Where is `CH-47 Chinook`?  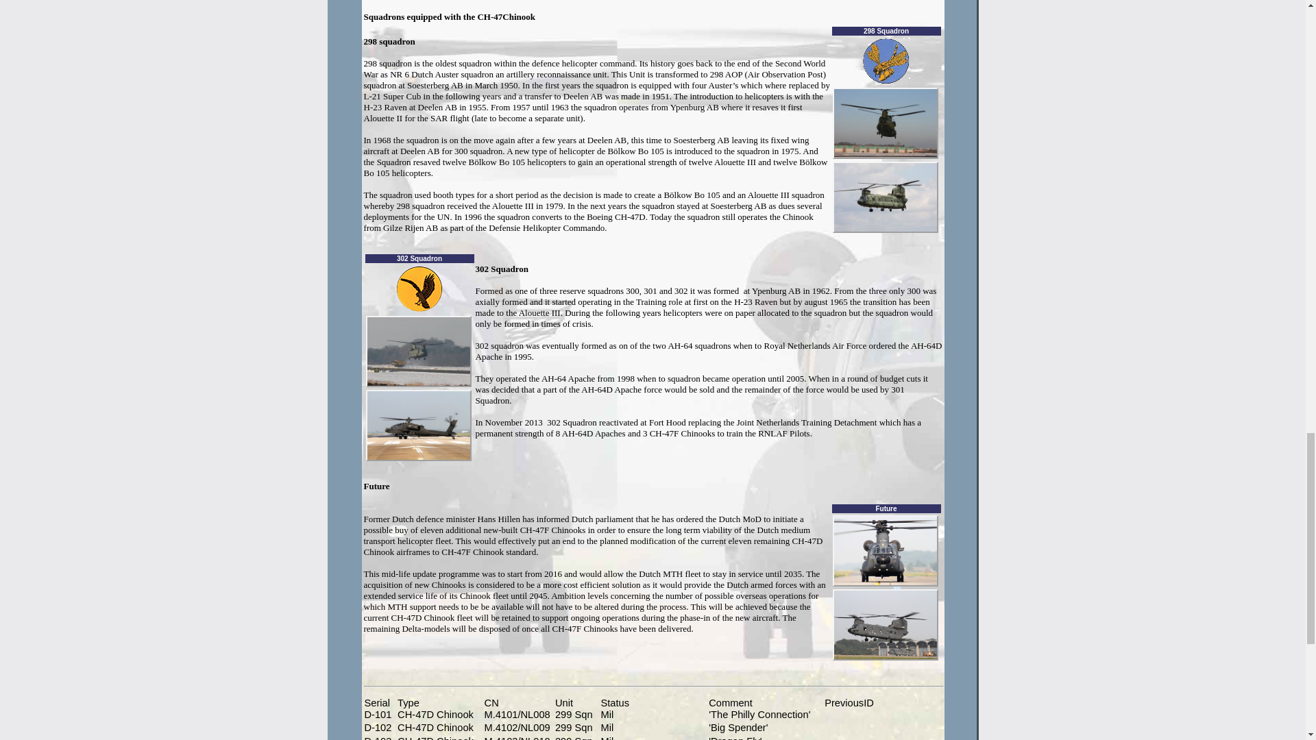
CH-47 Chinook is located at coordinates (418, 425).